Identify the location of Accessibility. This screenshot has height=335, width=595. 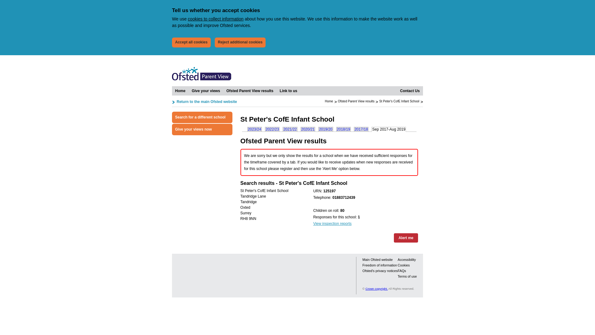
(407, 259).